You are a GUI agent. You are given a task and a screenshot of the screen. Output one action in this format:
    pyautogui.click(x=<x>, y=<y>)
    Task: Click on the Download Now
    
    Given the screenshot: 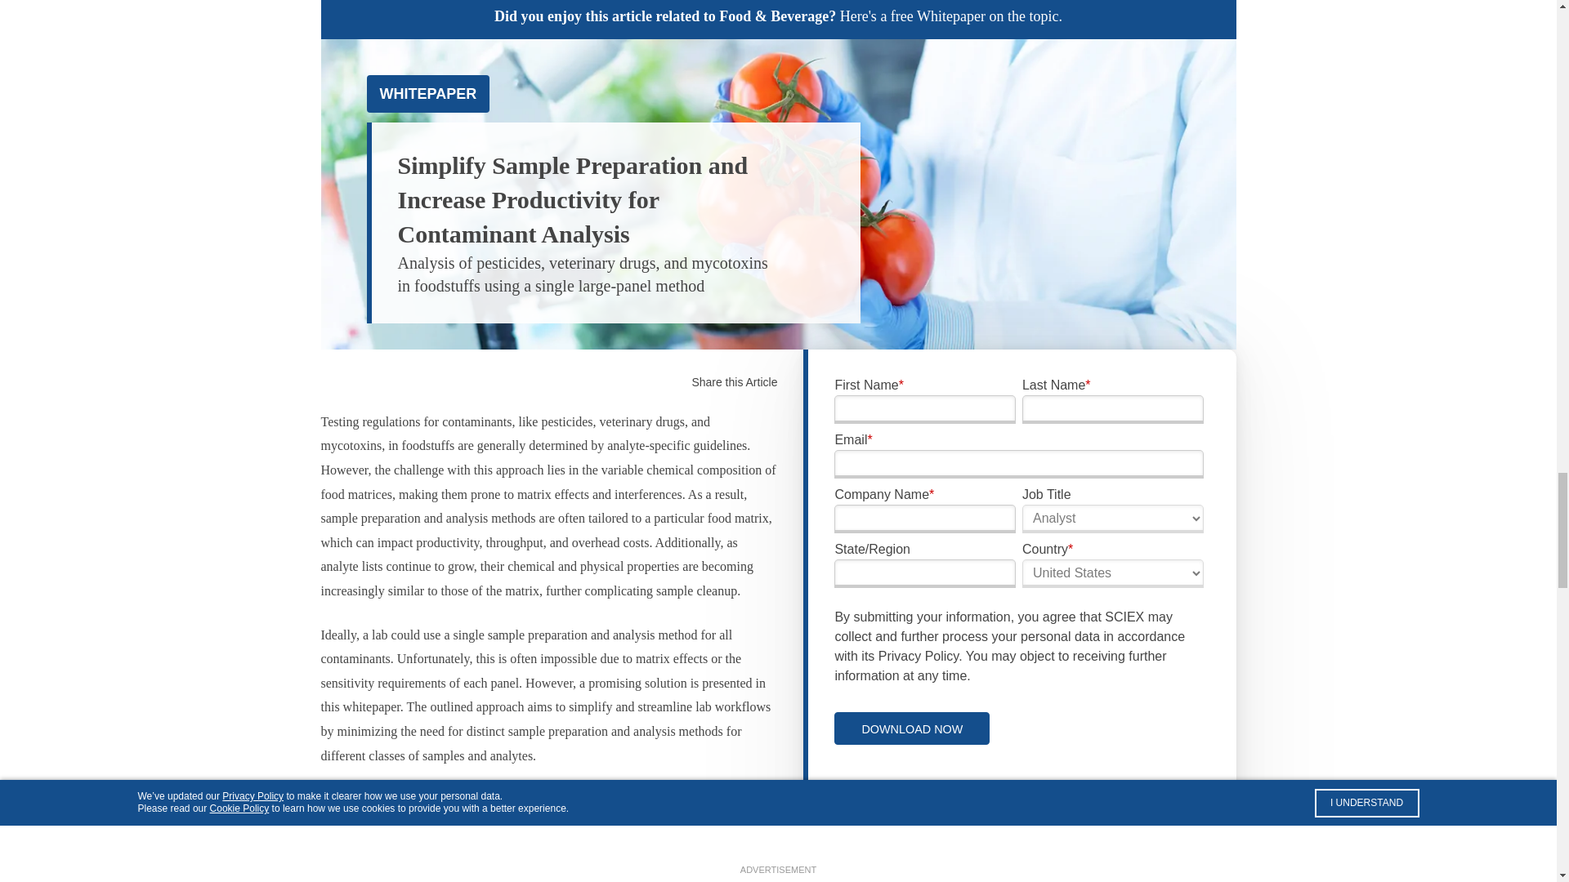 What is the action you would take?
    pyautogui.click(x=912, y=728)
    